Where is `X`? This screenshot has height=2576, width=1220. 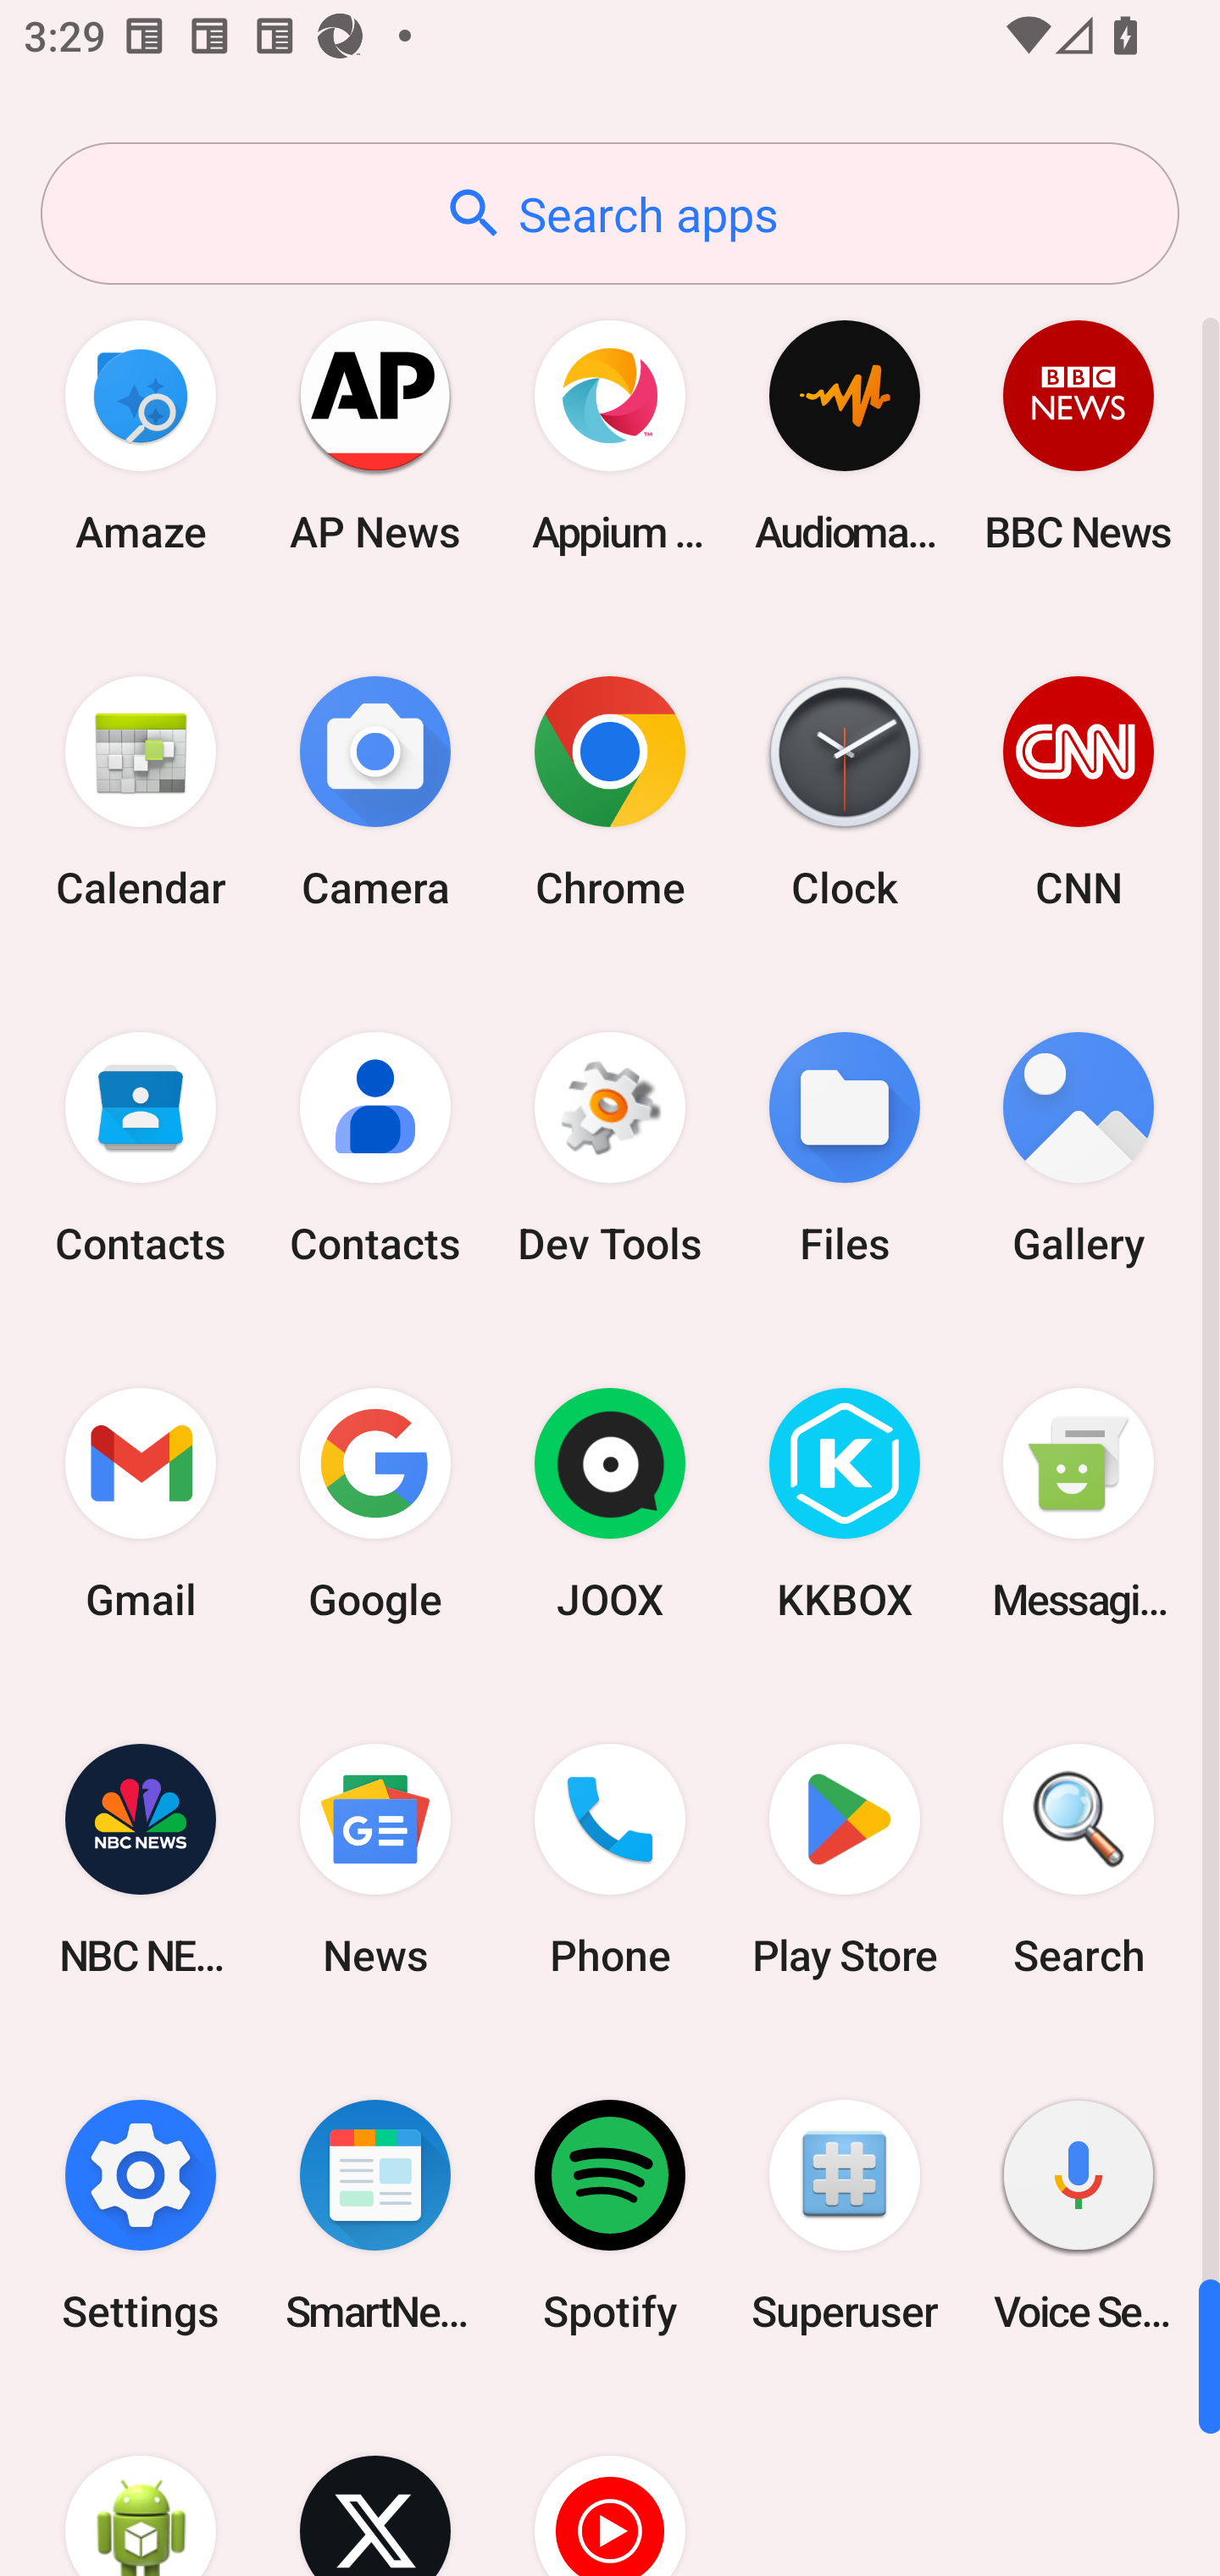
X is located at coordinates (375, 2484).